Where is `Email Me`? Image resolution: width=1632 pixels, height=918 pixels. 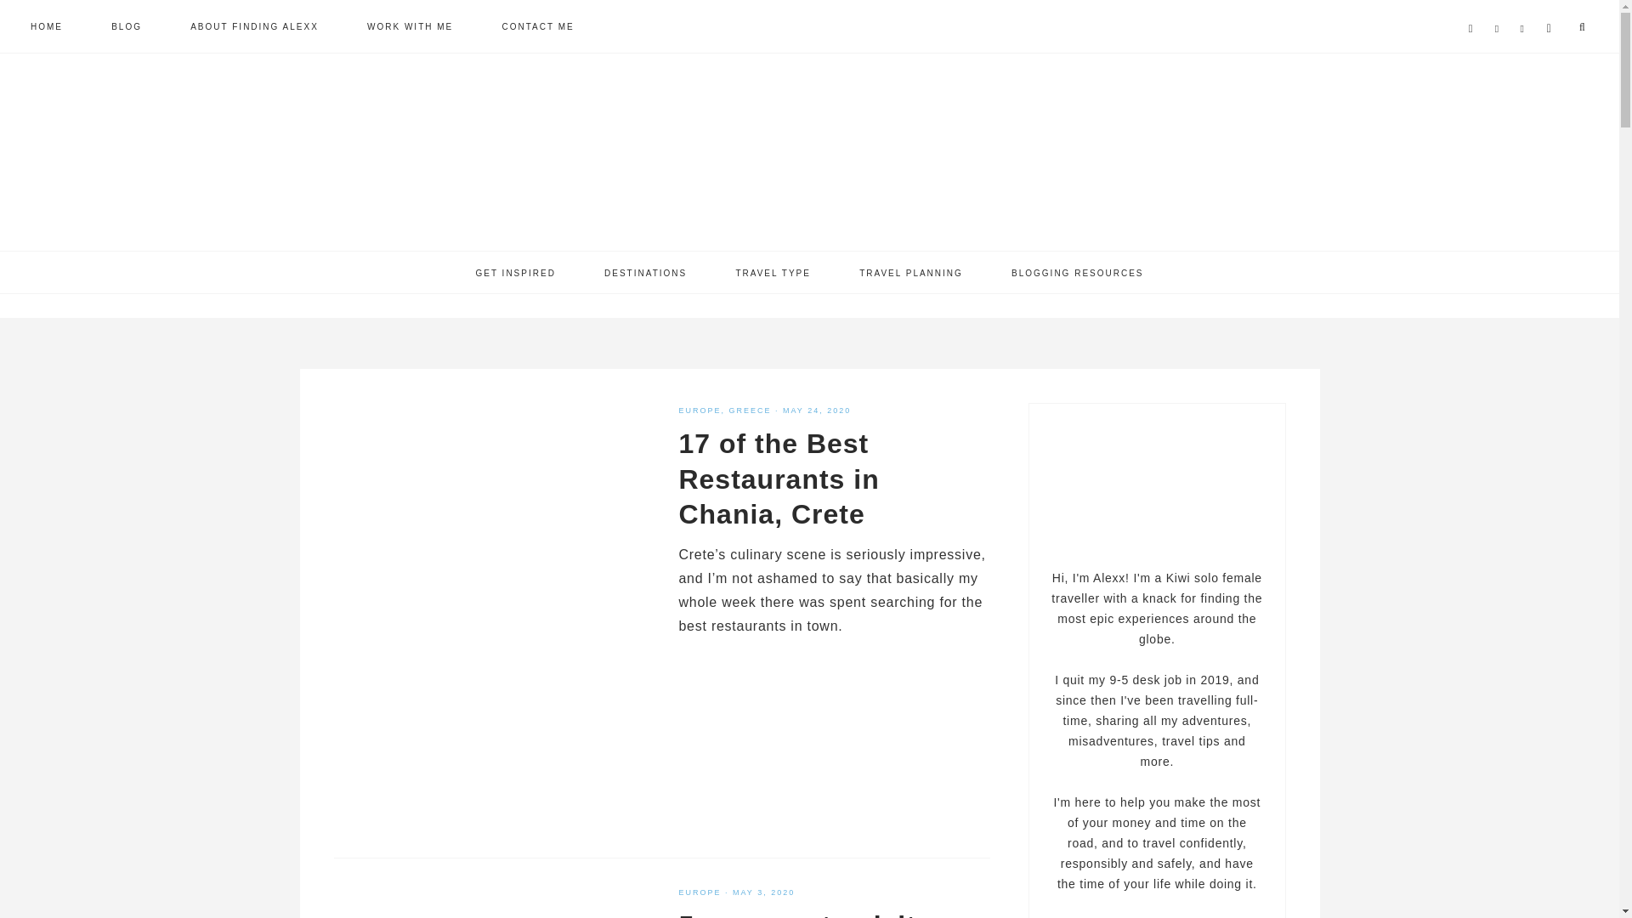
Email Me is located at coordinates (1552, 8).